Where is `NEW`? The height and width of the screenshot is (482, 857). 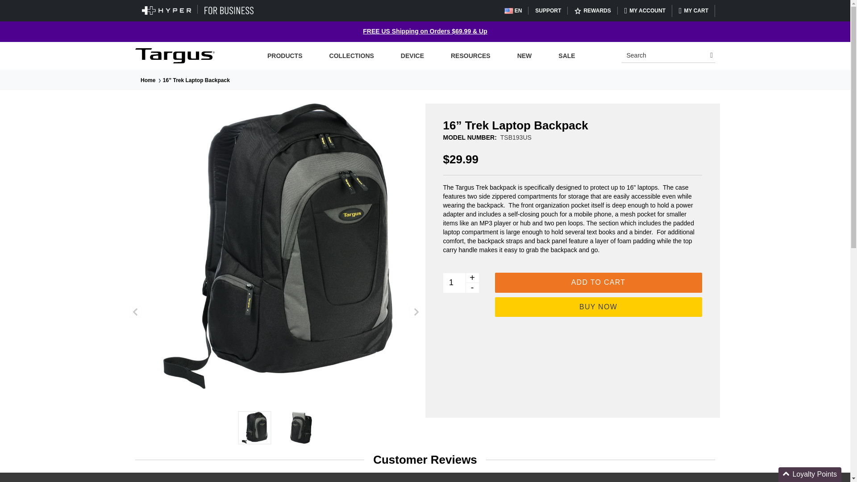
NEW is located at coordinates (524, 56).